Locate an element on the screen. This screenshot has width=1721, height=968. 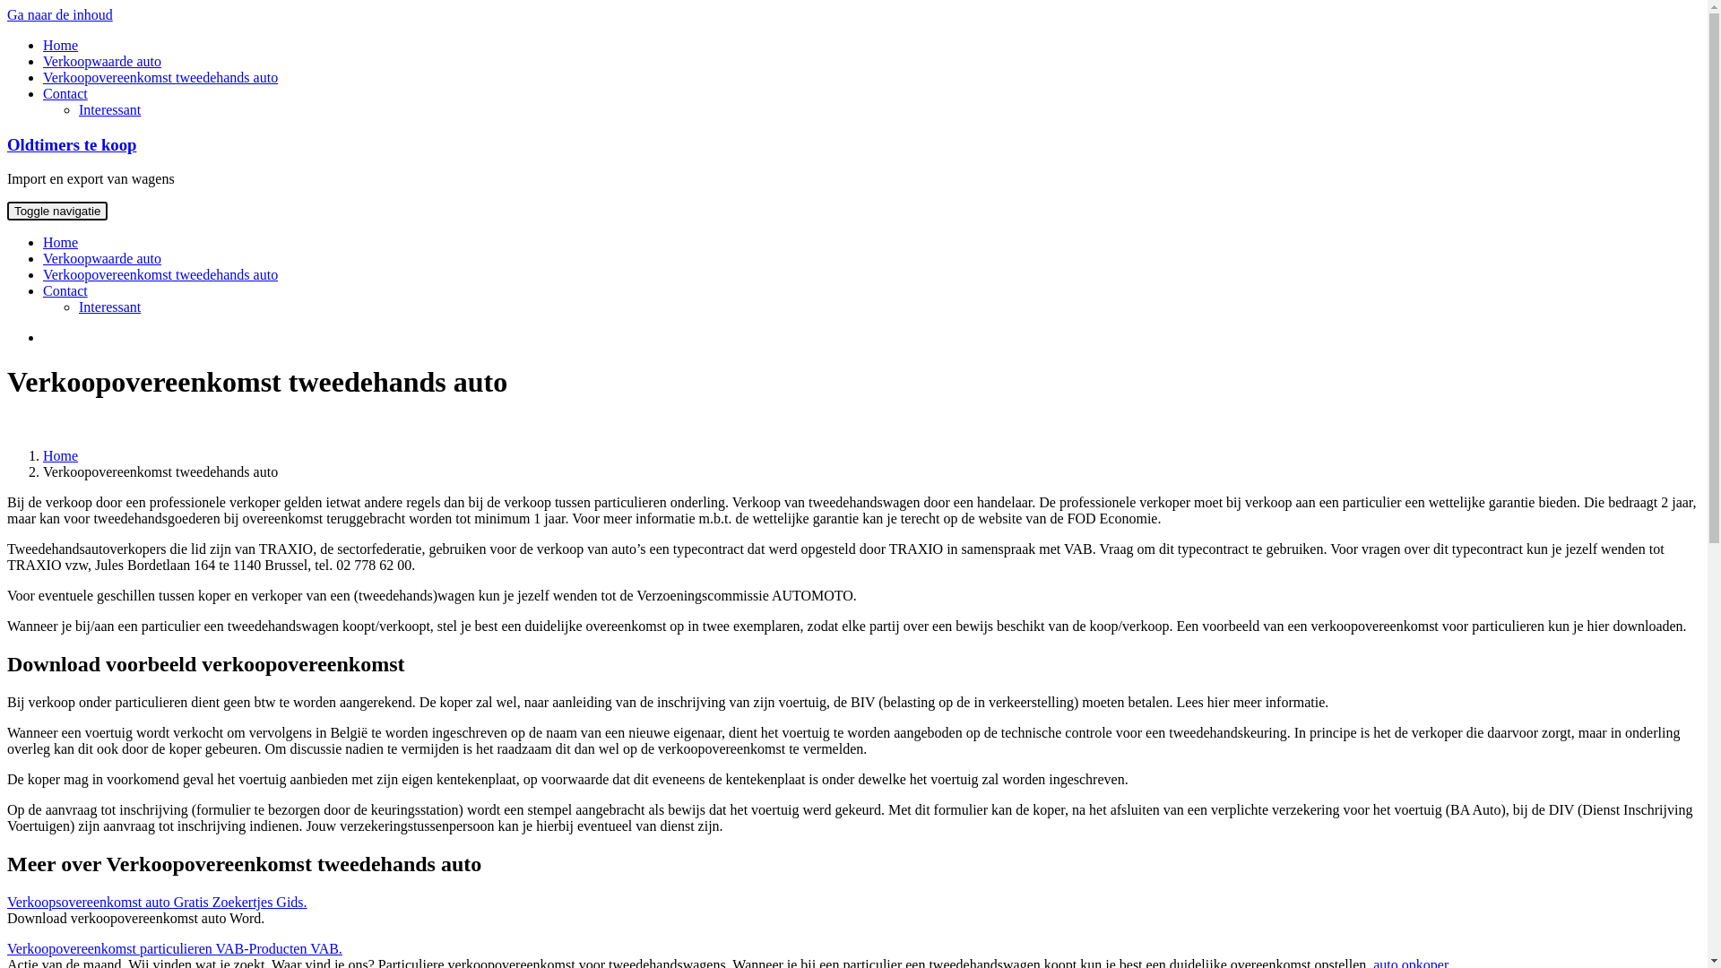
Oldtimers te koop is located at coordinates (72, 145).